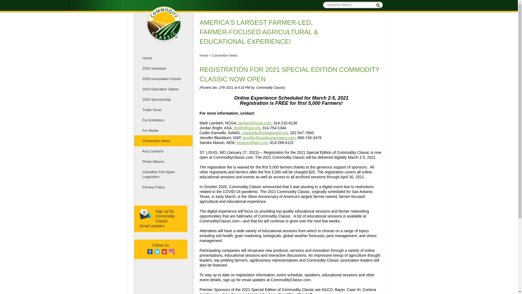  What do you see at coordinates (163, 69) in the screenshot?
I see `2025 Association Events` at bounding box center [163, 69].